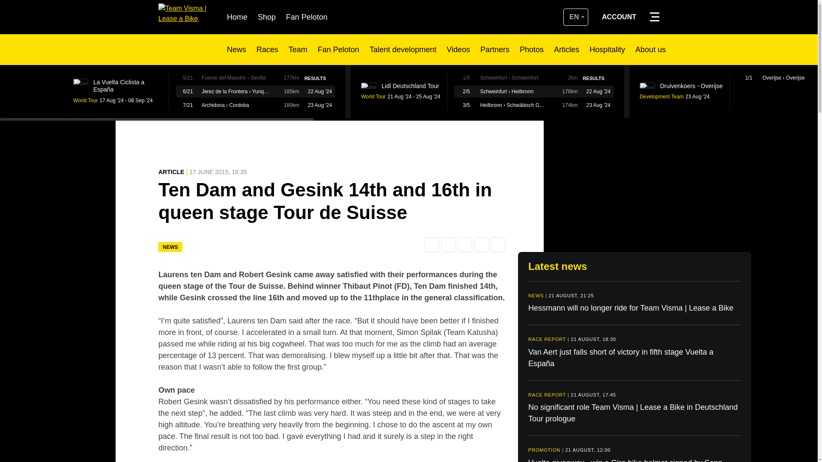  What do you see at coordinates (236, 50) in the screenshot?
I see `News` at bounding box center [236, 50].